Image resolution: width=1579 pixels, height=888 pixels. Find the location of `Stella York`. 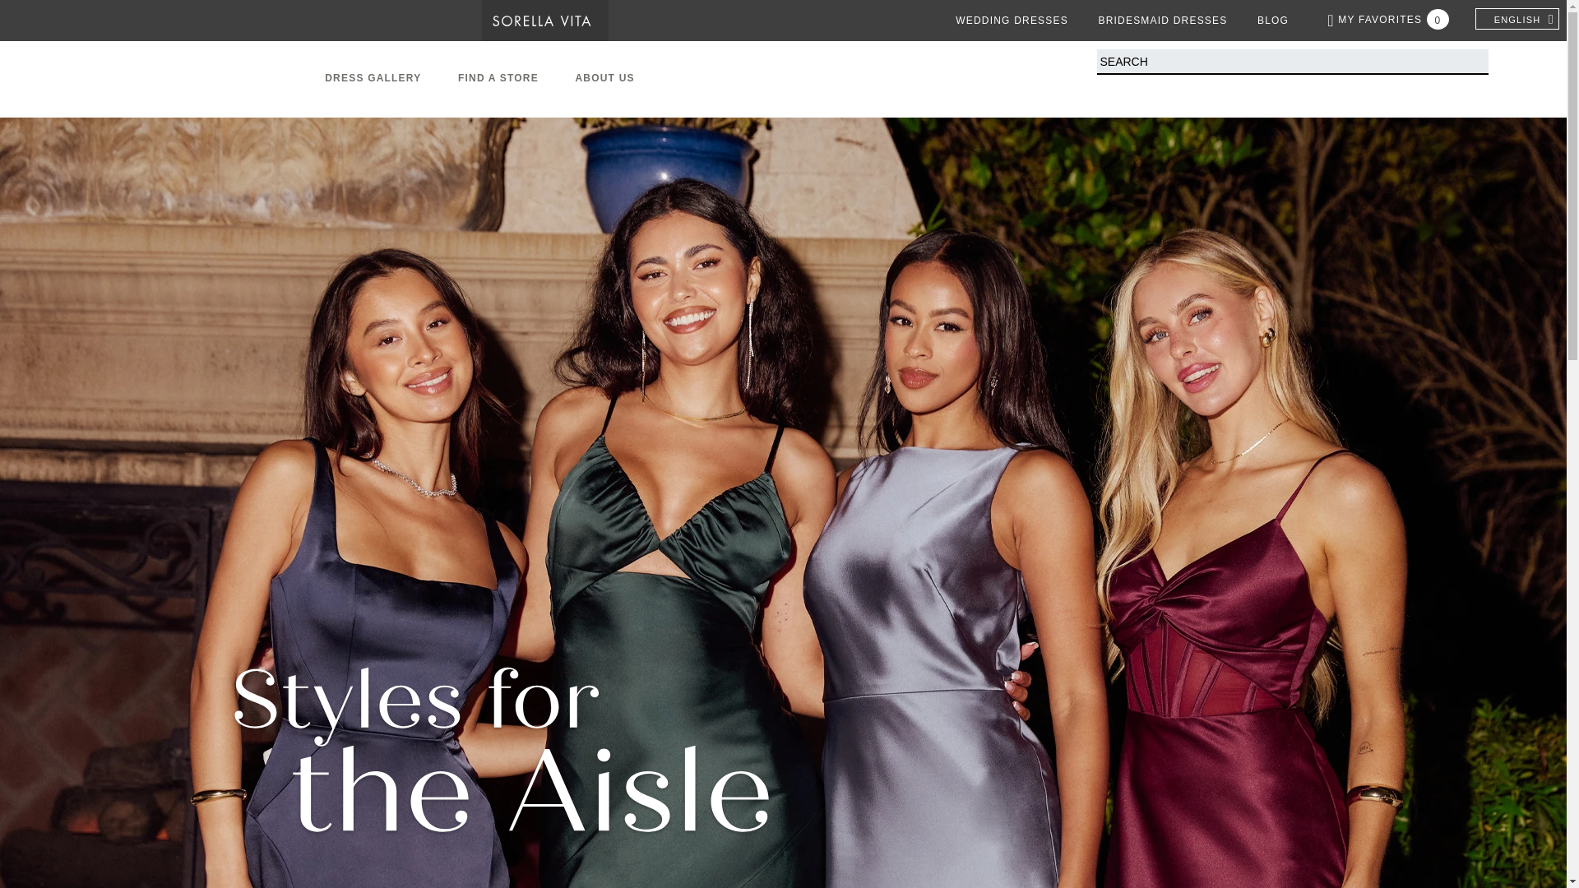

Stella York is located at coordinates (306, 20).